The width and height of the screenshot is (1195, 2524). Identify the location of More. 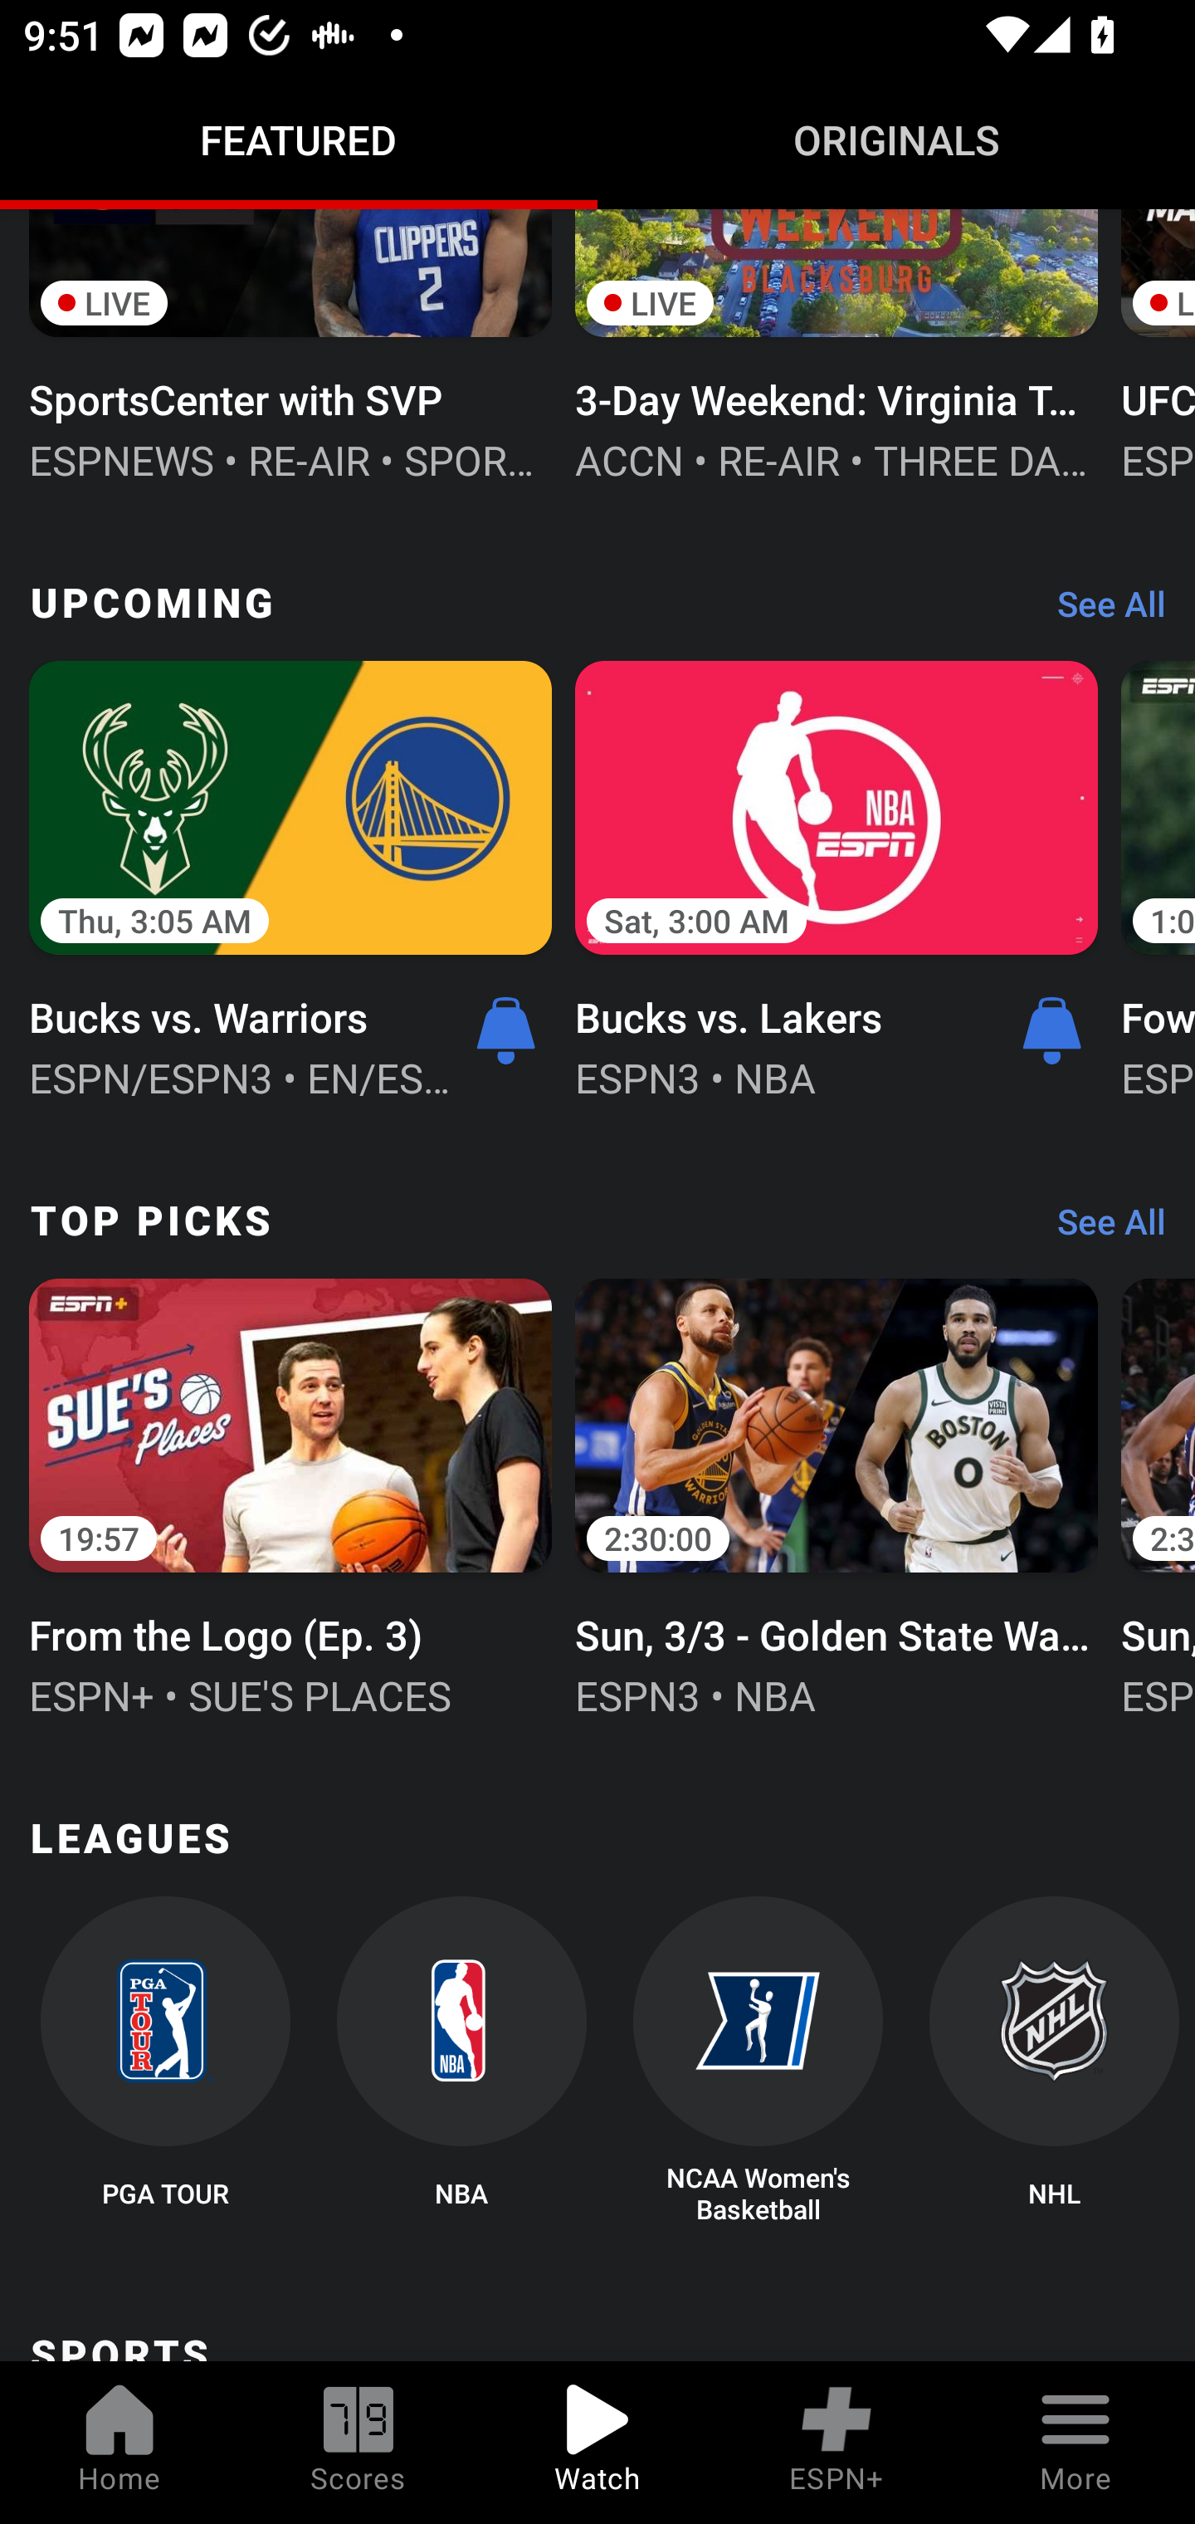
(1075, 2443).